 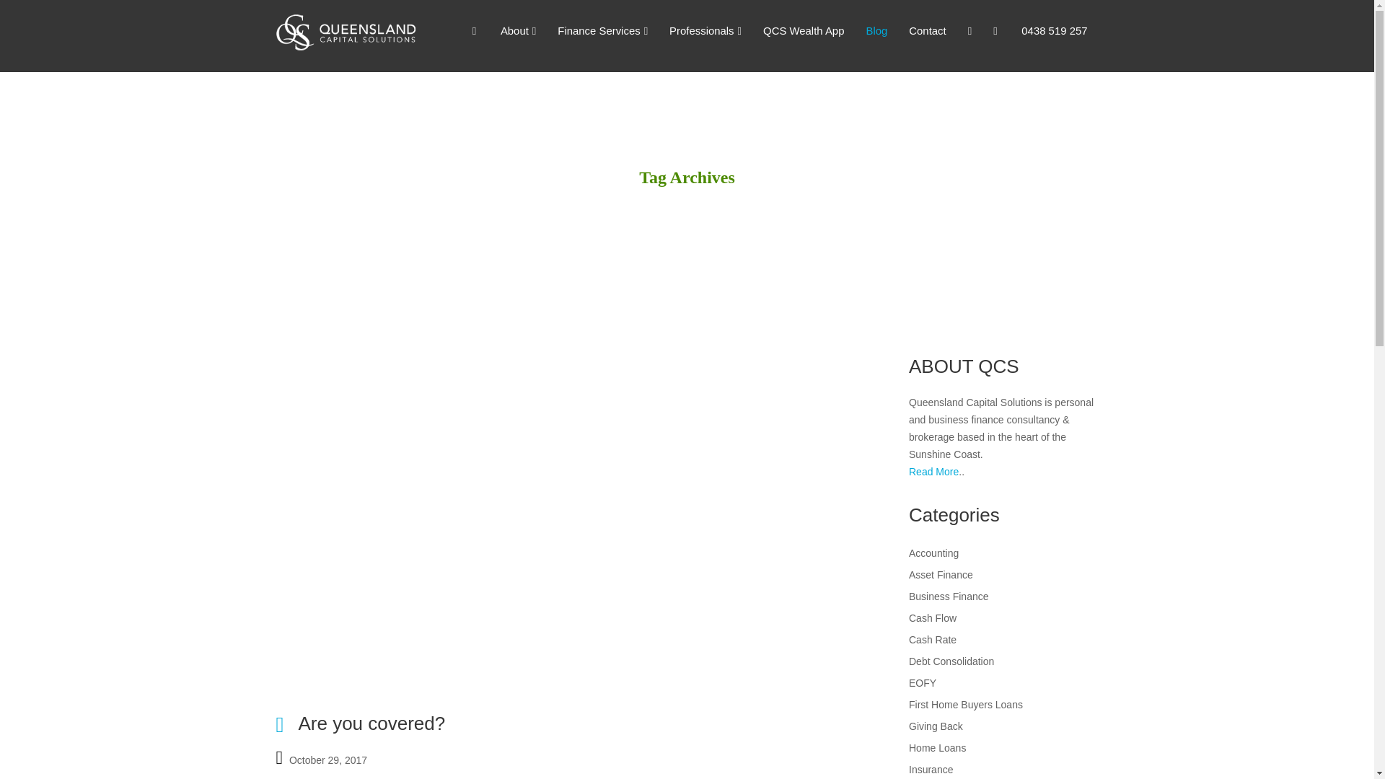 I want to click on QCS Wealth App, so click(x=803, y=31).